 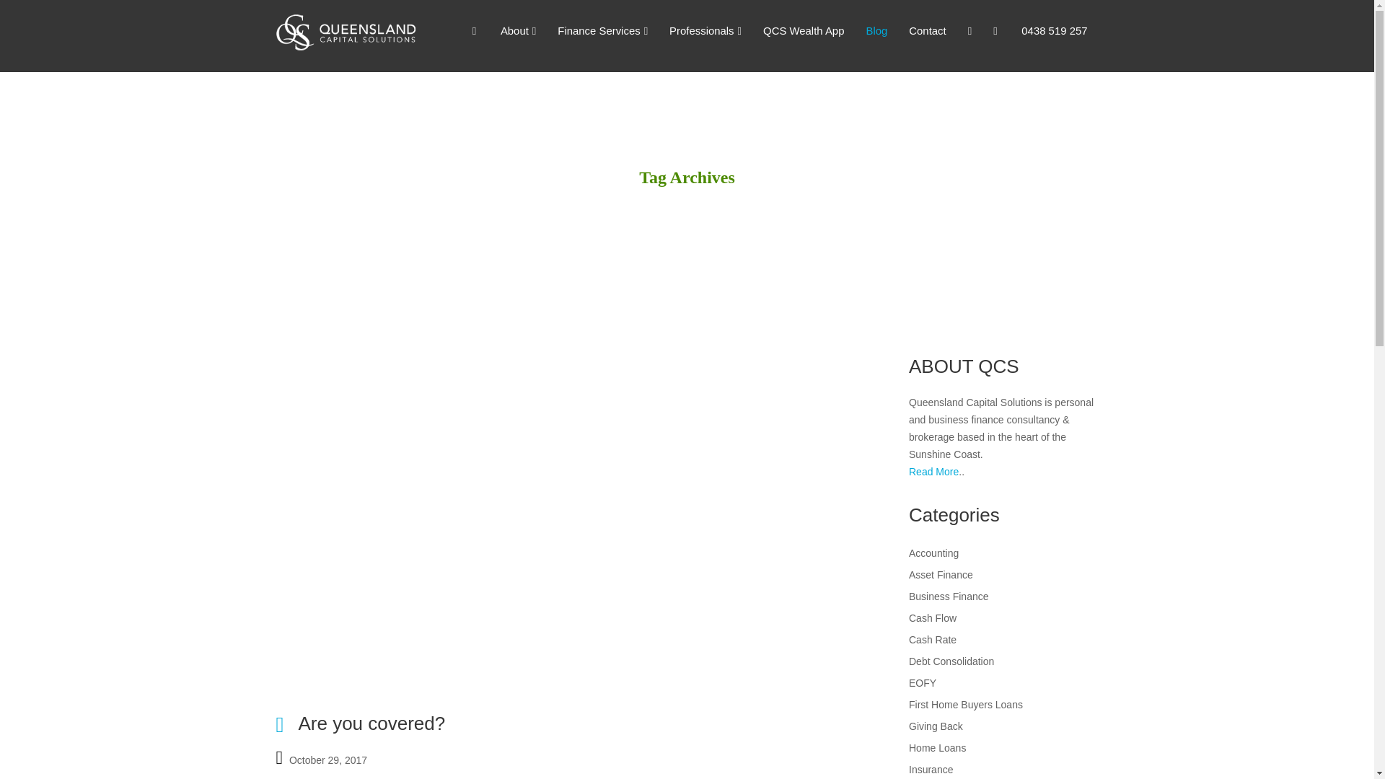 I want to click on QCS Wealth App, so click(x=803, y=31).